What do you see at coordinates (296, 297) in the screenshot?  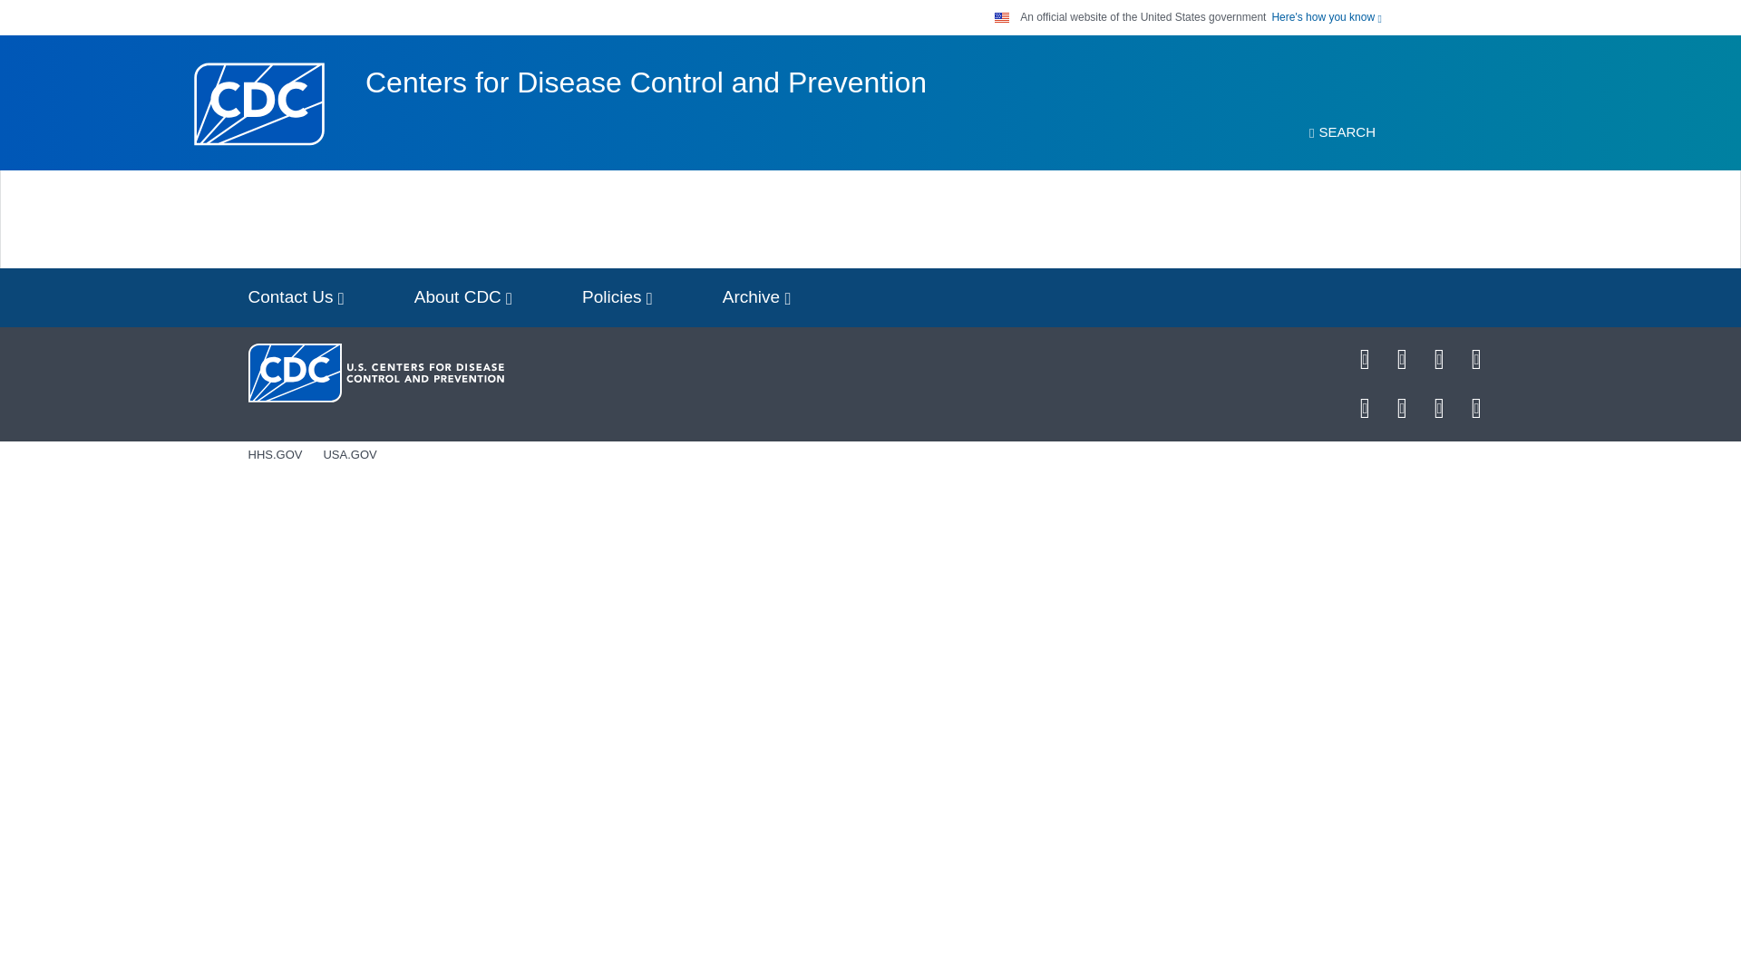 I see `Contact Us` at bounding box center [296, 297].